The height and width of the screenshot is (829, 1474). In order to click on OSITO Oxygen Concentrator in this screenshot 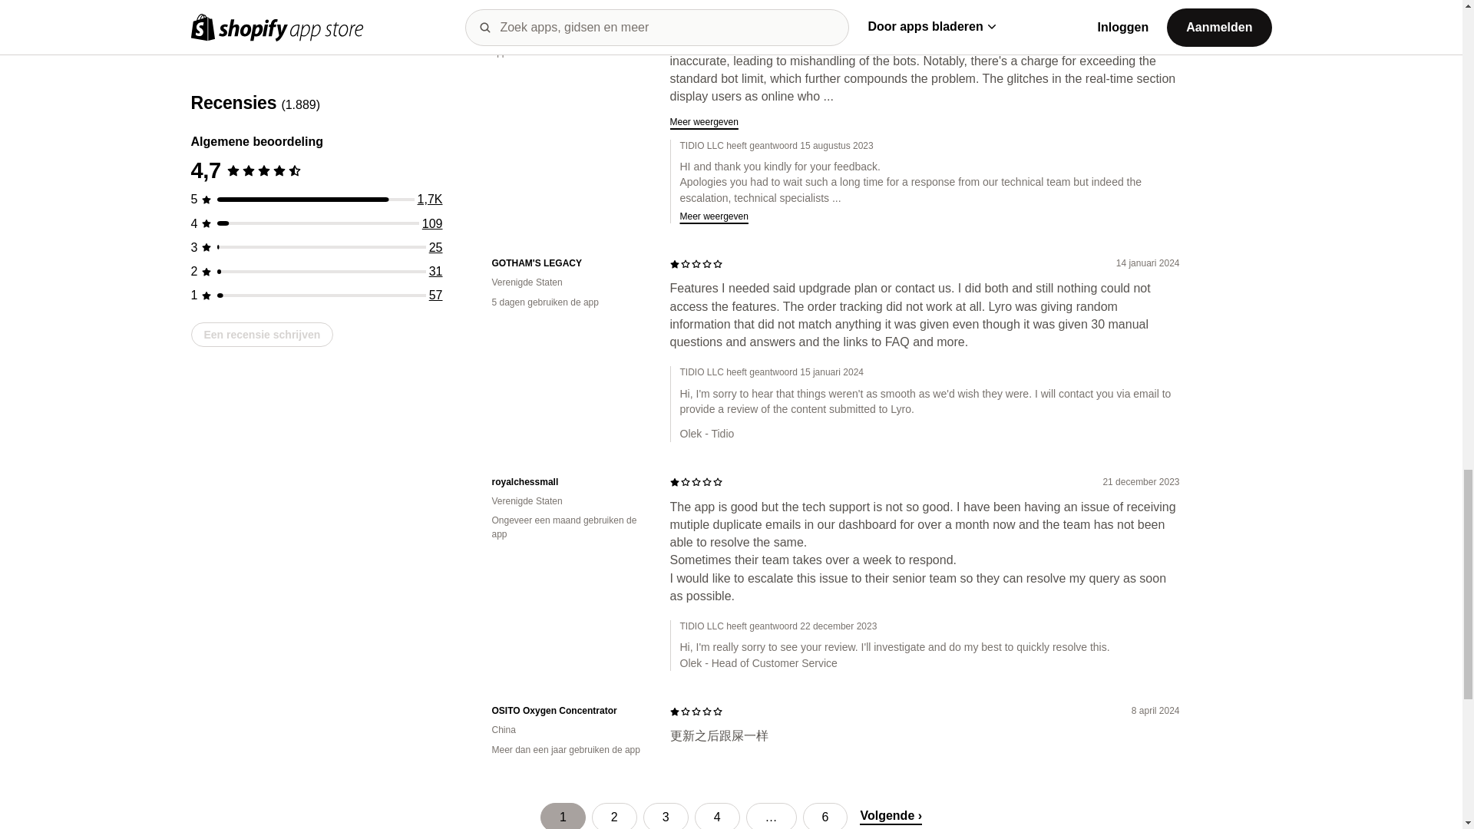, I will do `click(568, 711)`.